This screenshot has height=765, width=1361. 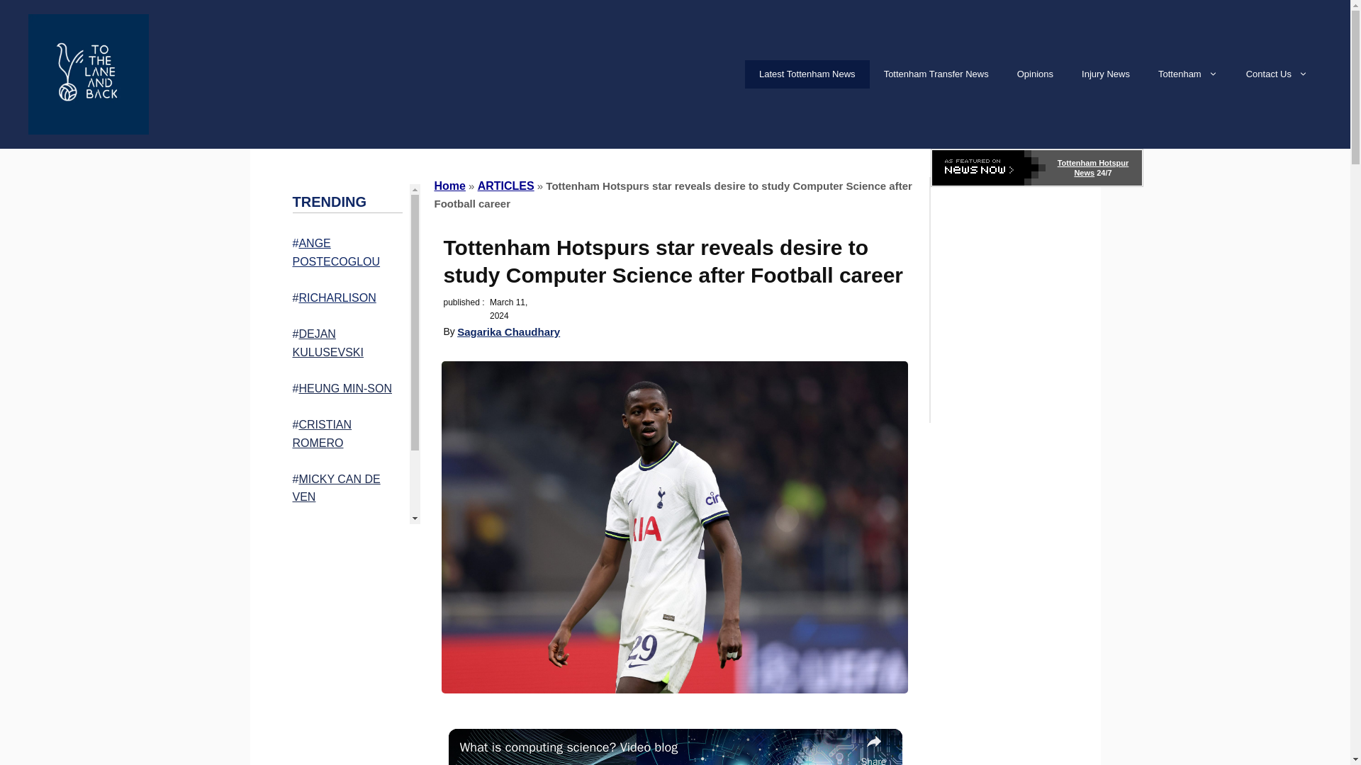 I want to click on Opinions, so click(x=1035, y=74).